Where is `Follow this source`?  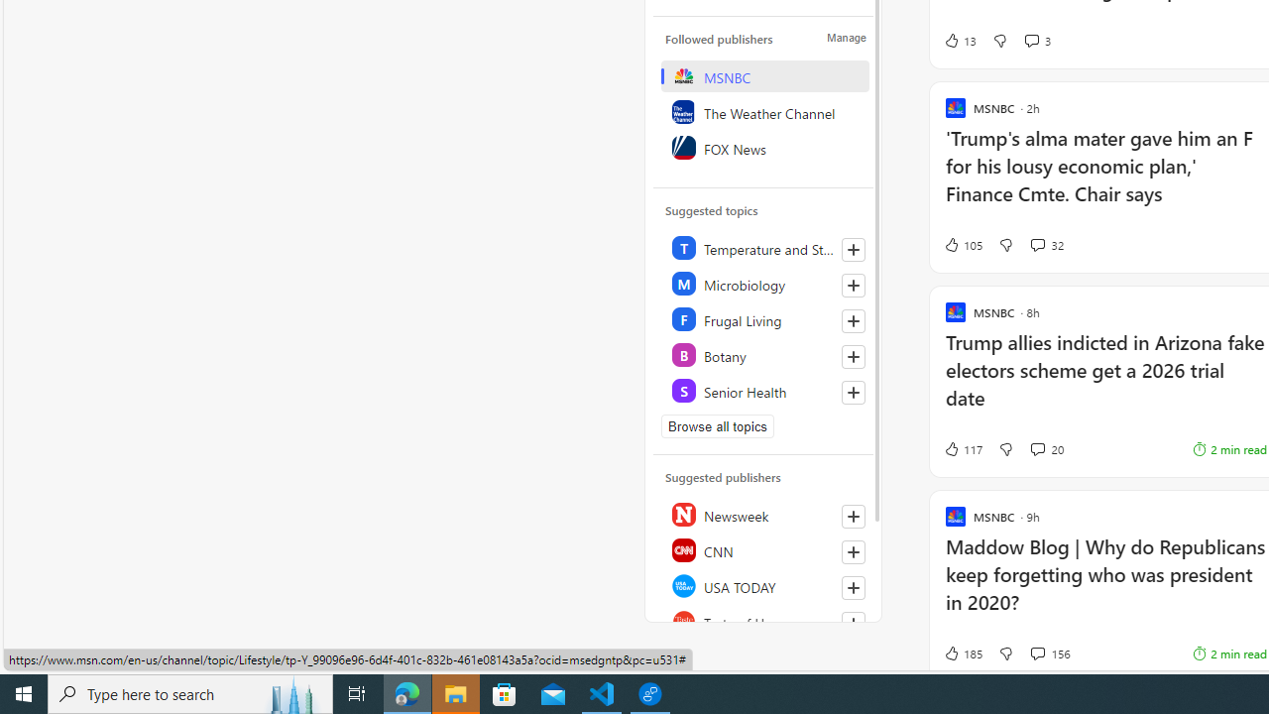 Follow this source is located at coordinates (853, 623).